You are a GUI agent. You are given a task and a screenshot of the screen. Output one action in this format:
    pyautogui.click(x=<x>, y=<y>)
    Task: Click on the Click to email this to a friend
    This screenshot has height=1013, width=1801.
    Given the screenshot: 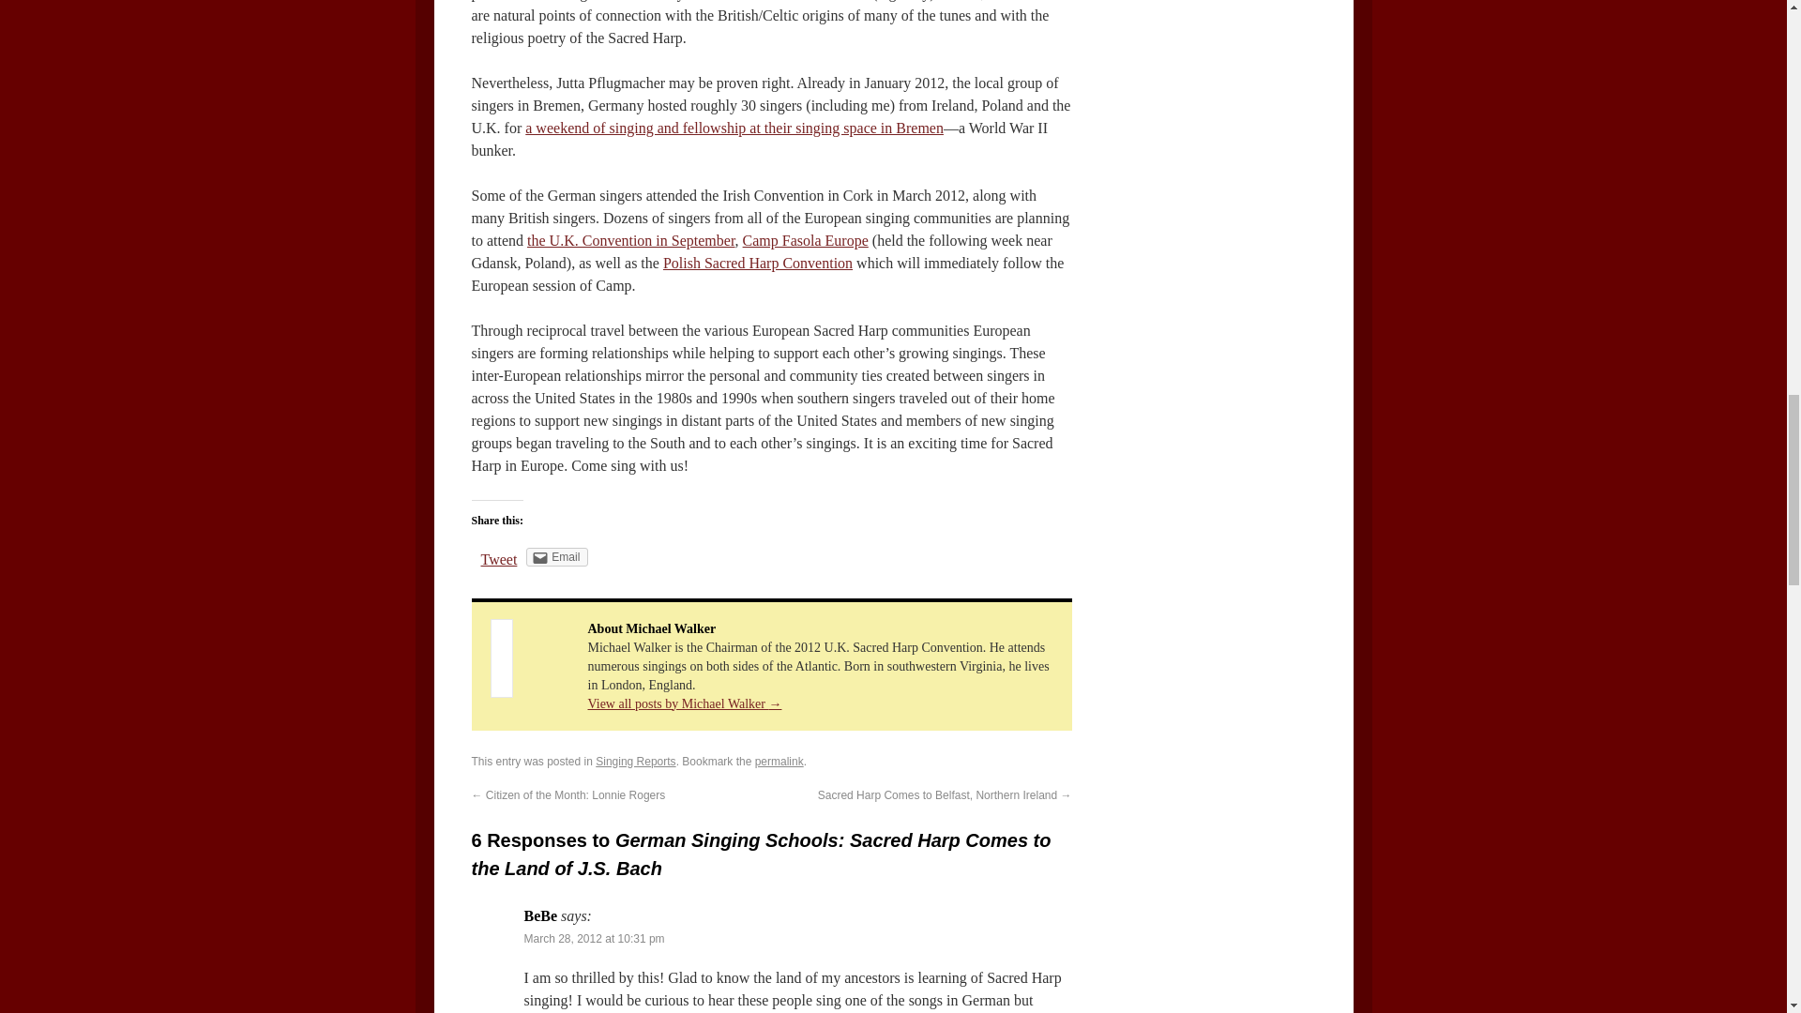 What is the action you would take?
    pyautogui.click(x=557, y=557)
    